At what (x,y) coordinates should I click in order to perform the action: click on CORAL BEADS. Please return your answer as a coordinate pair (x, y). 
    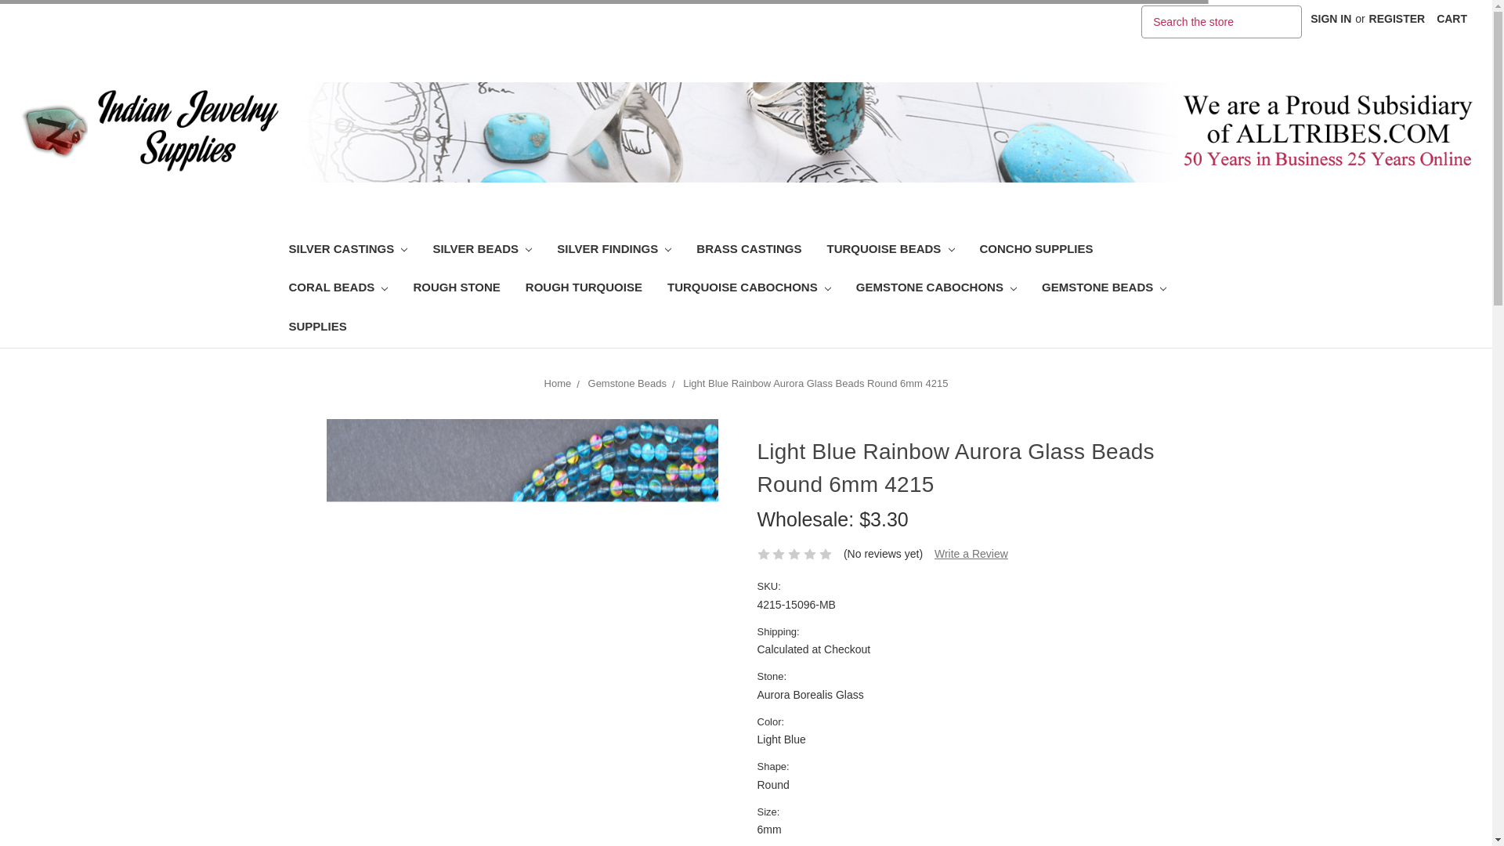
    Looking at the image, I should click on (337, 289).